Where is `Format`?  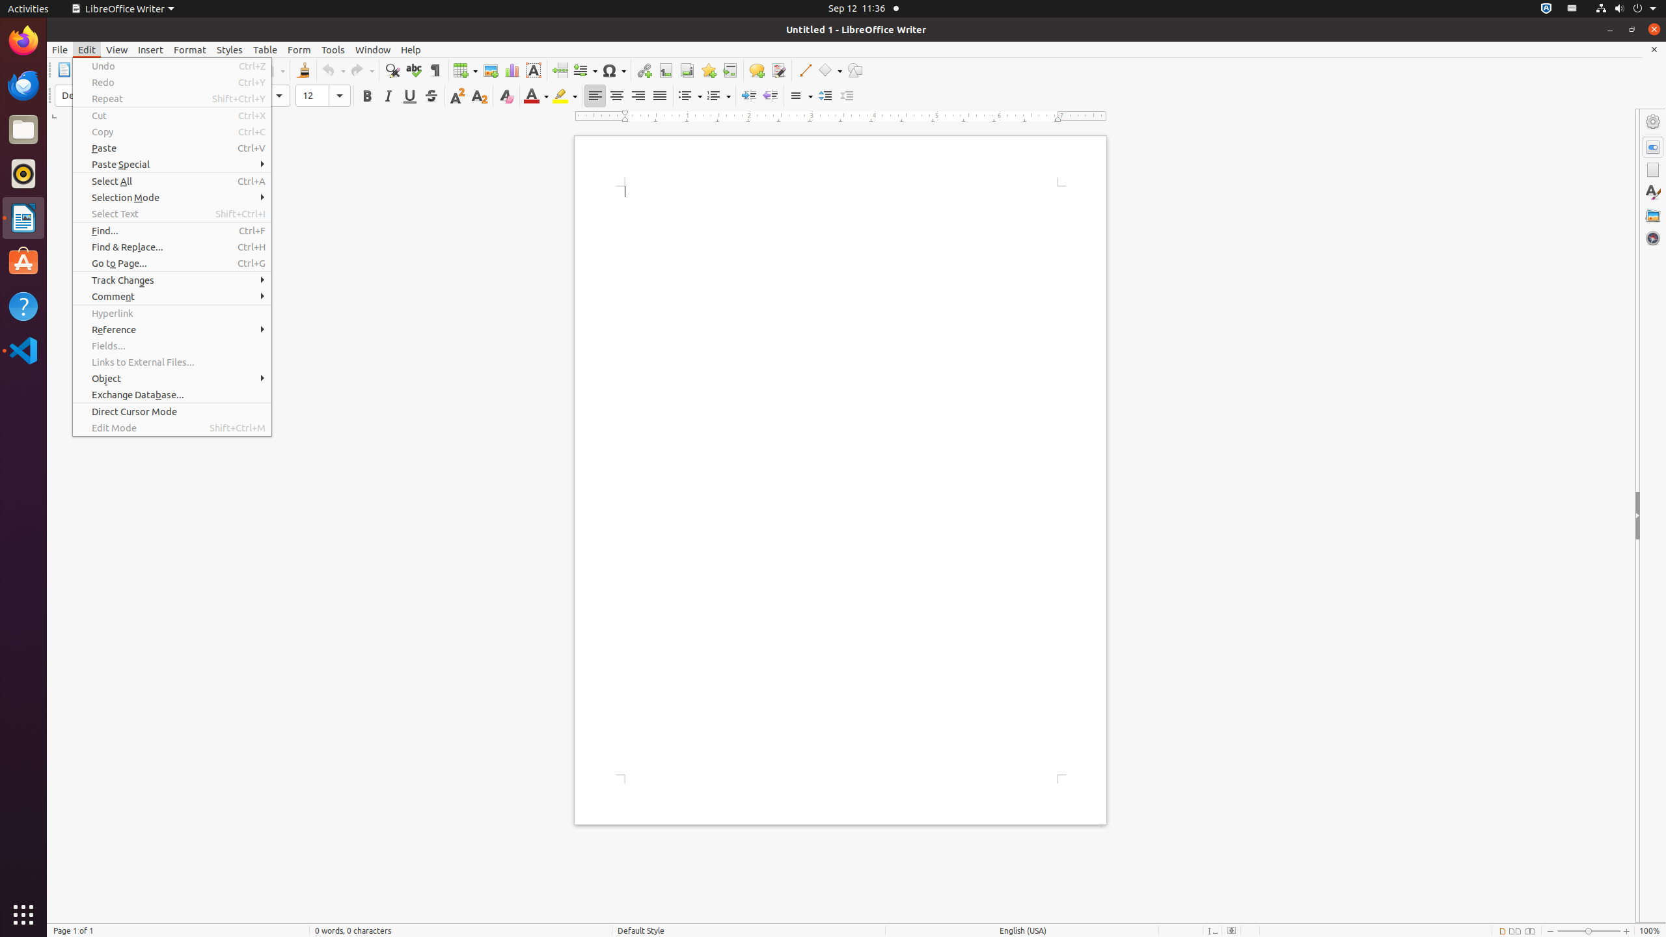
Format is located at coordinates (190, 49).